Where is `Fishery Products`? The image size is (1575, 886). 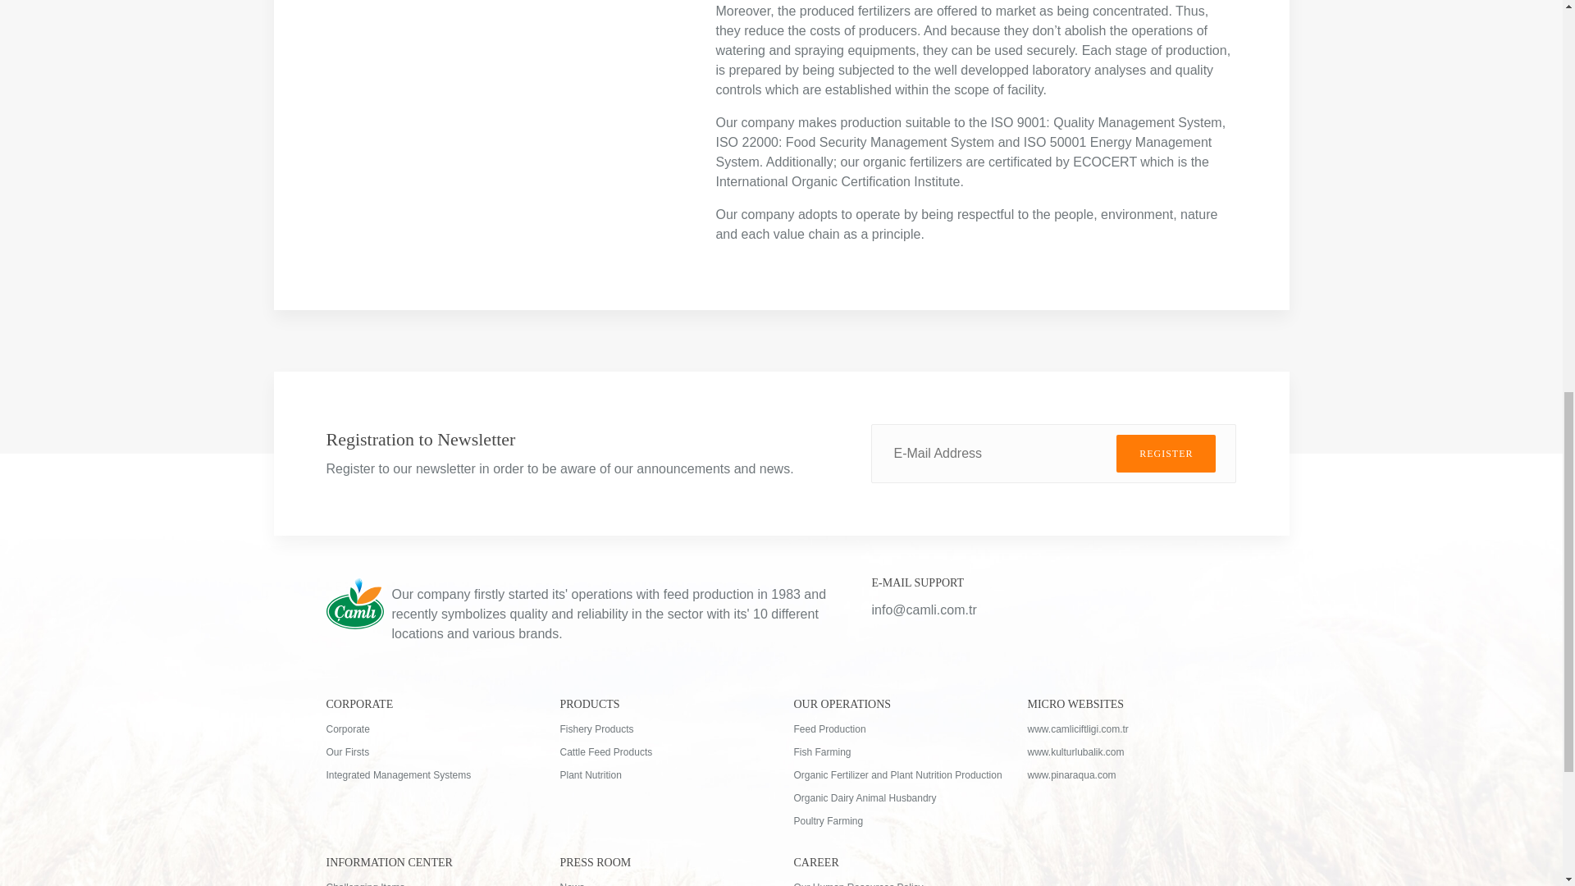 Fishery Products is located at coordinates (663, 728).